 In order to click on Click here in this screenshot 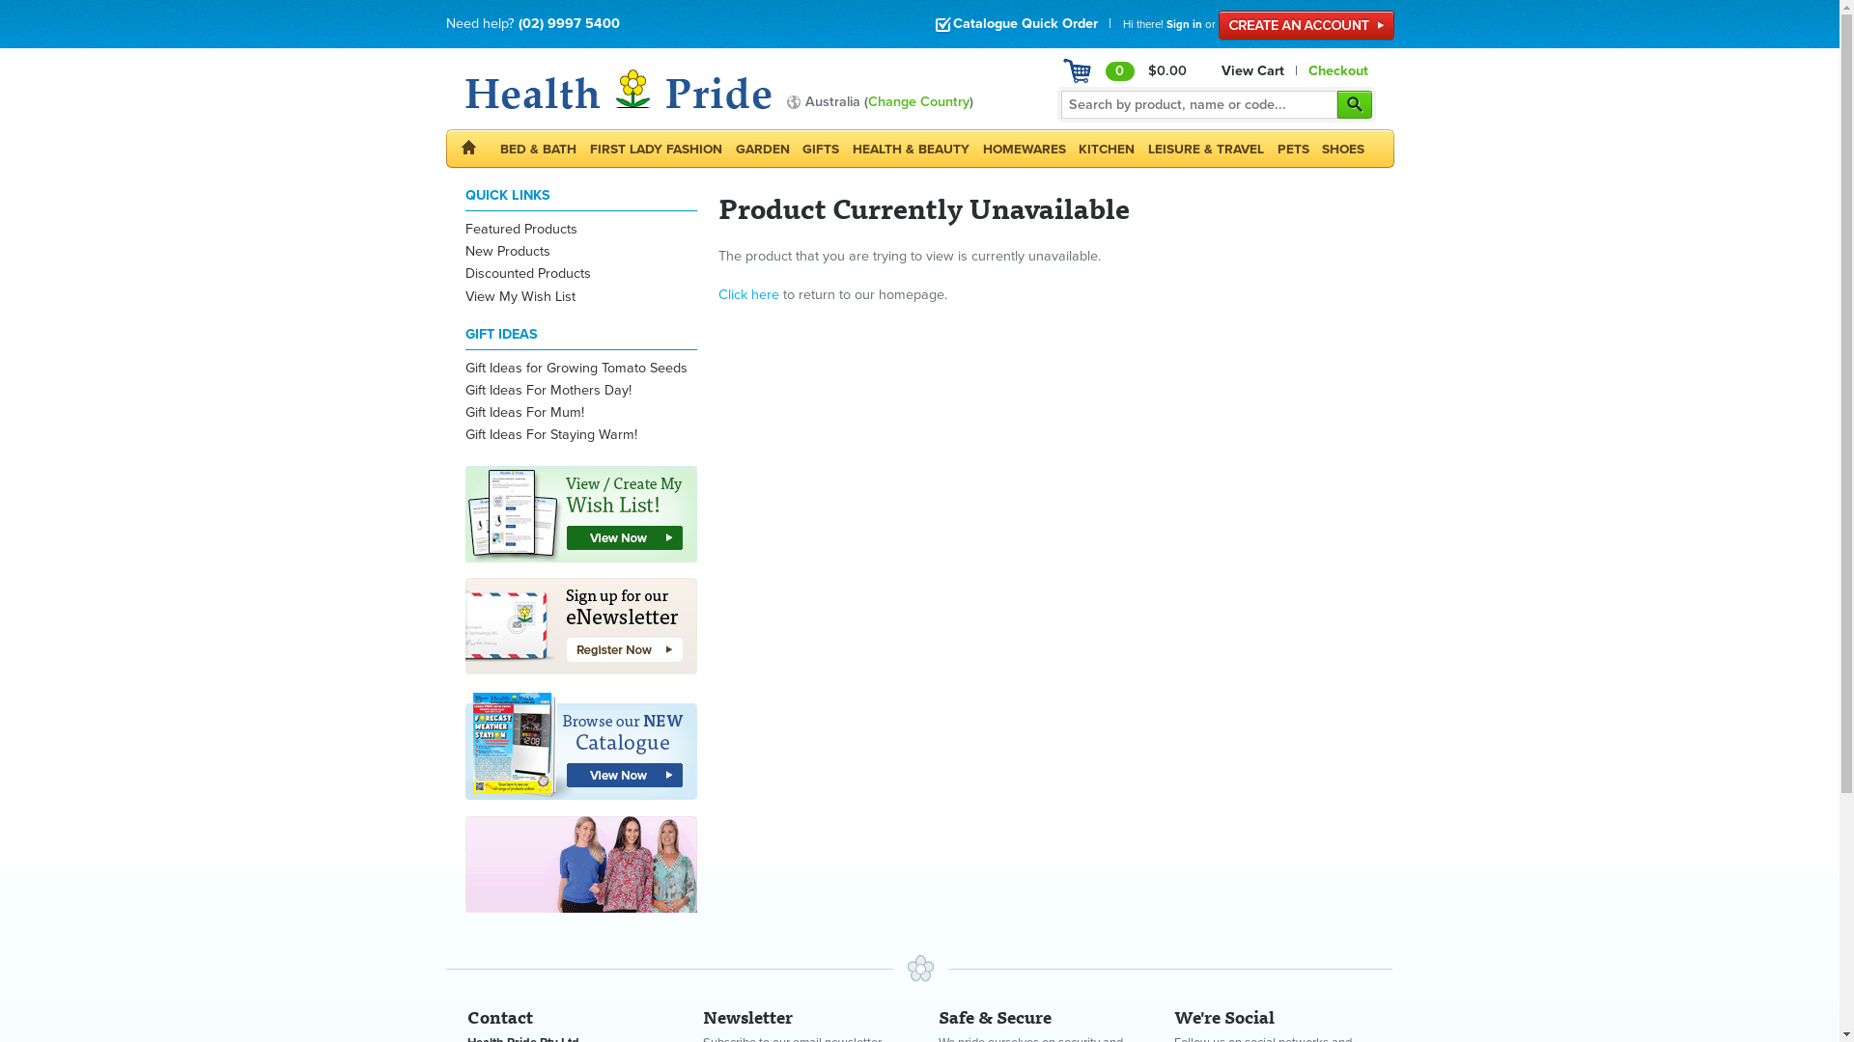, I will do `click(749, 295)`.